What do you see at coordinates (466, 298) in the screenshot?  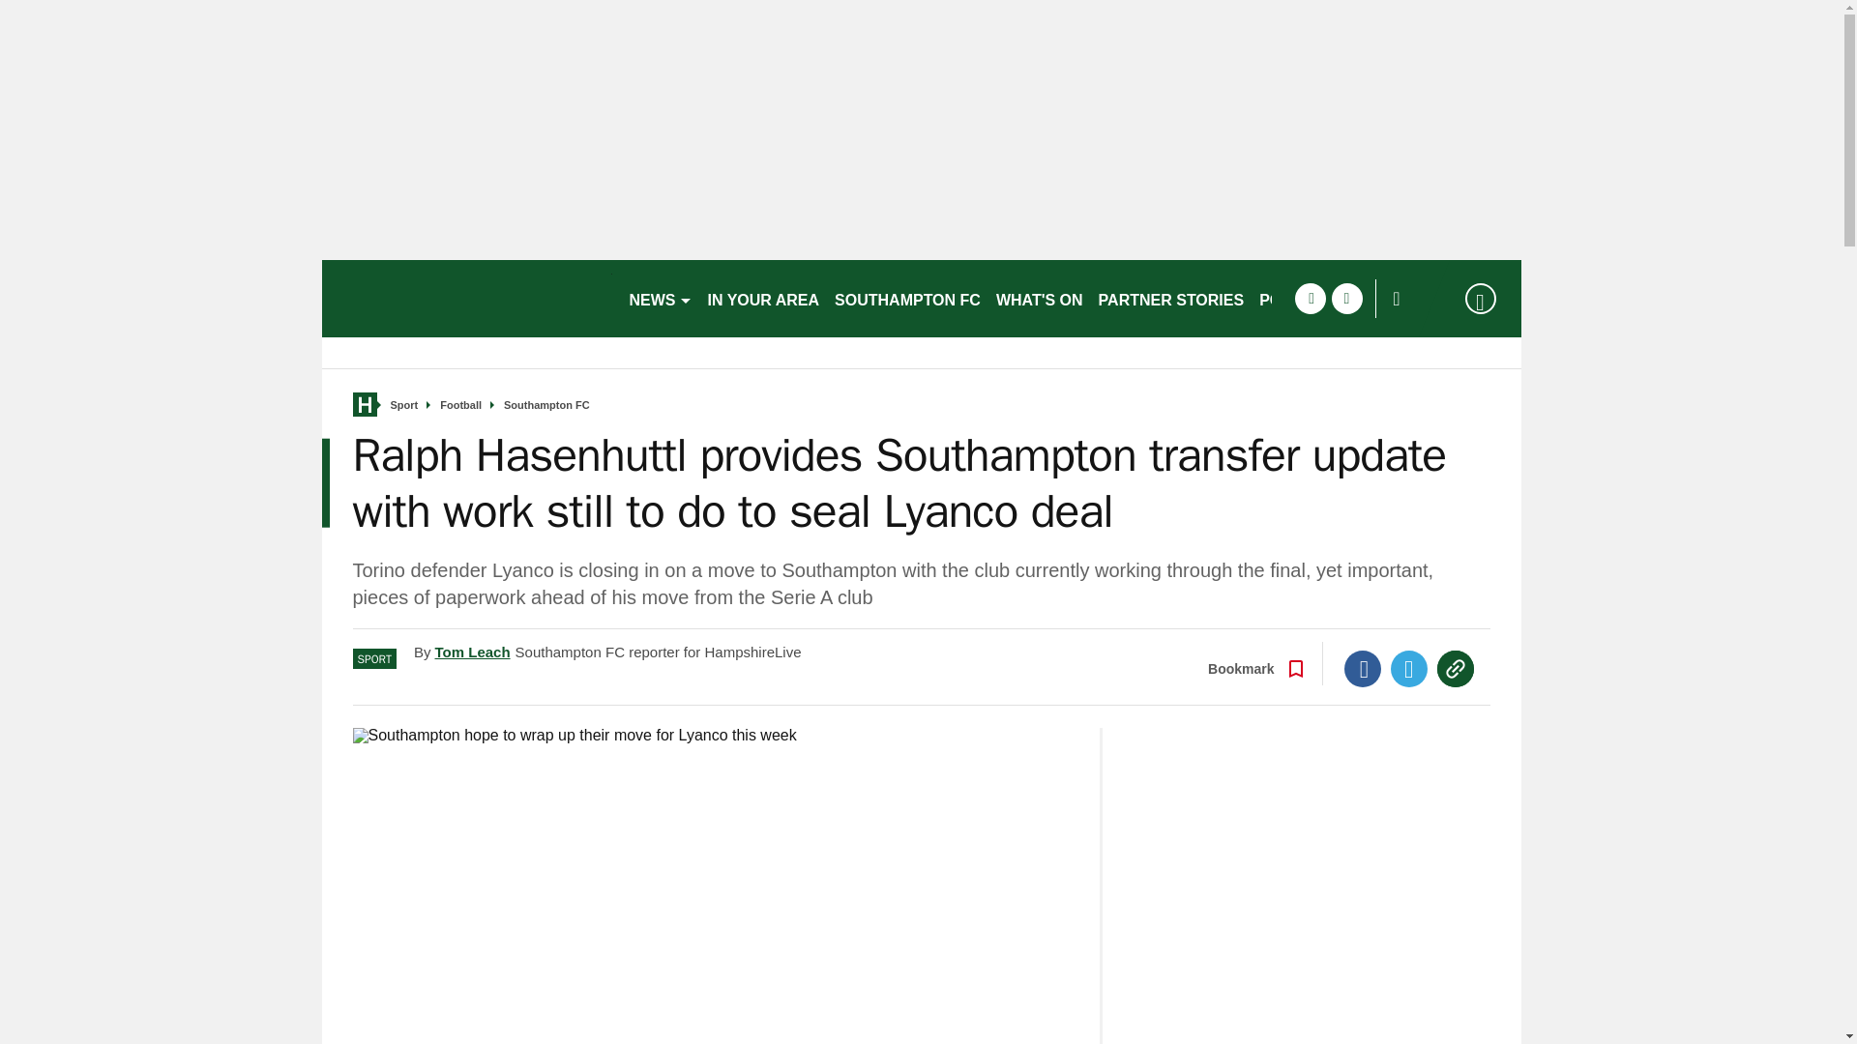 I see `hampshirelive` at bounding box center [466, 298].